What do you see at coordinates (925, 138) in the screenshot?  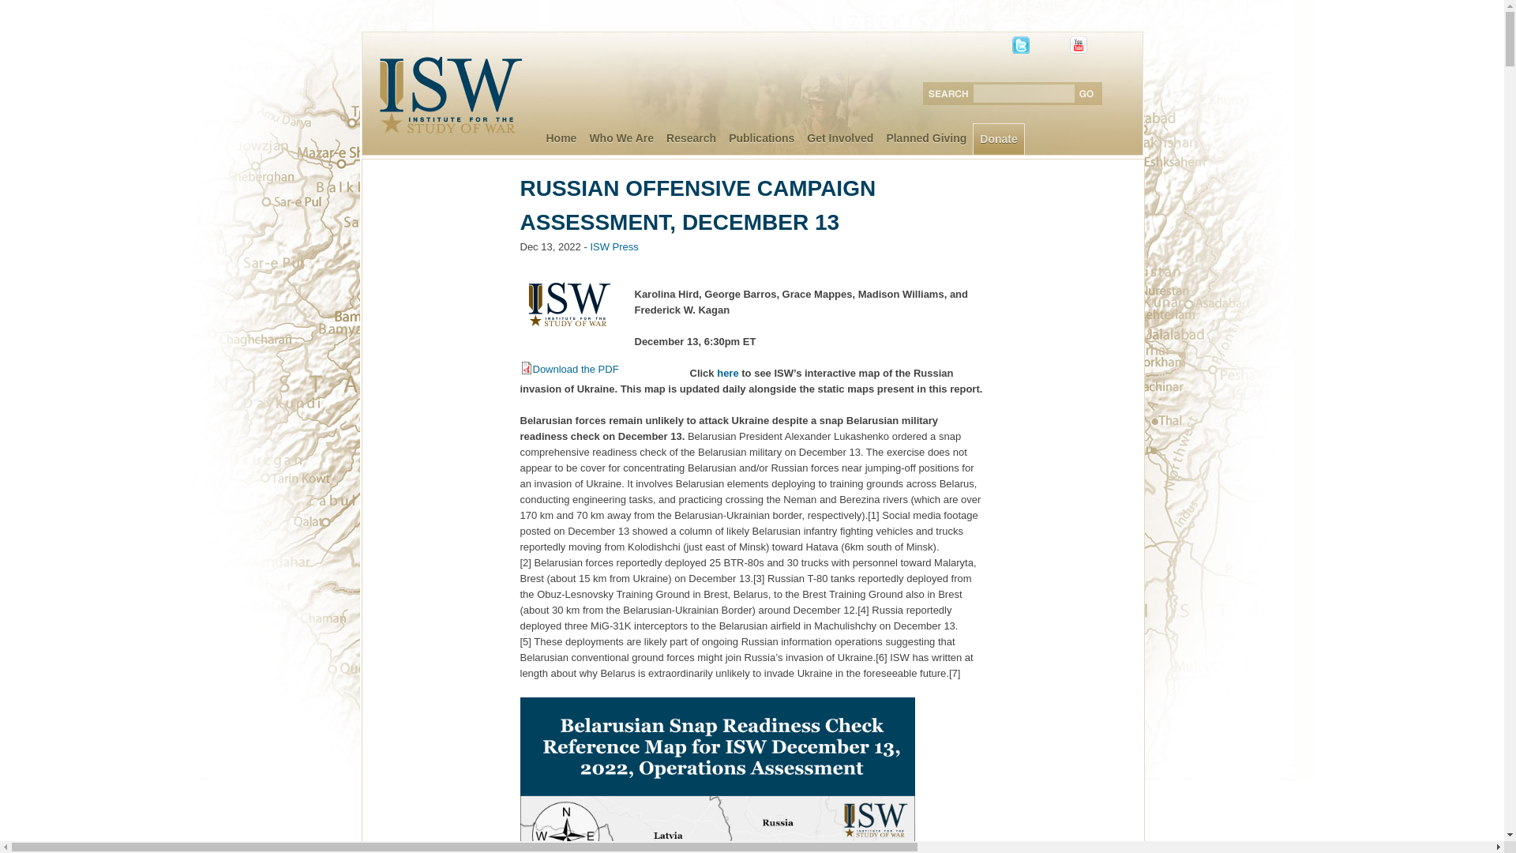 I see `Planned Giving` at bounding box center [925, 138].